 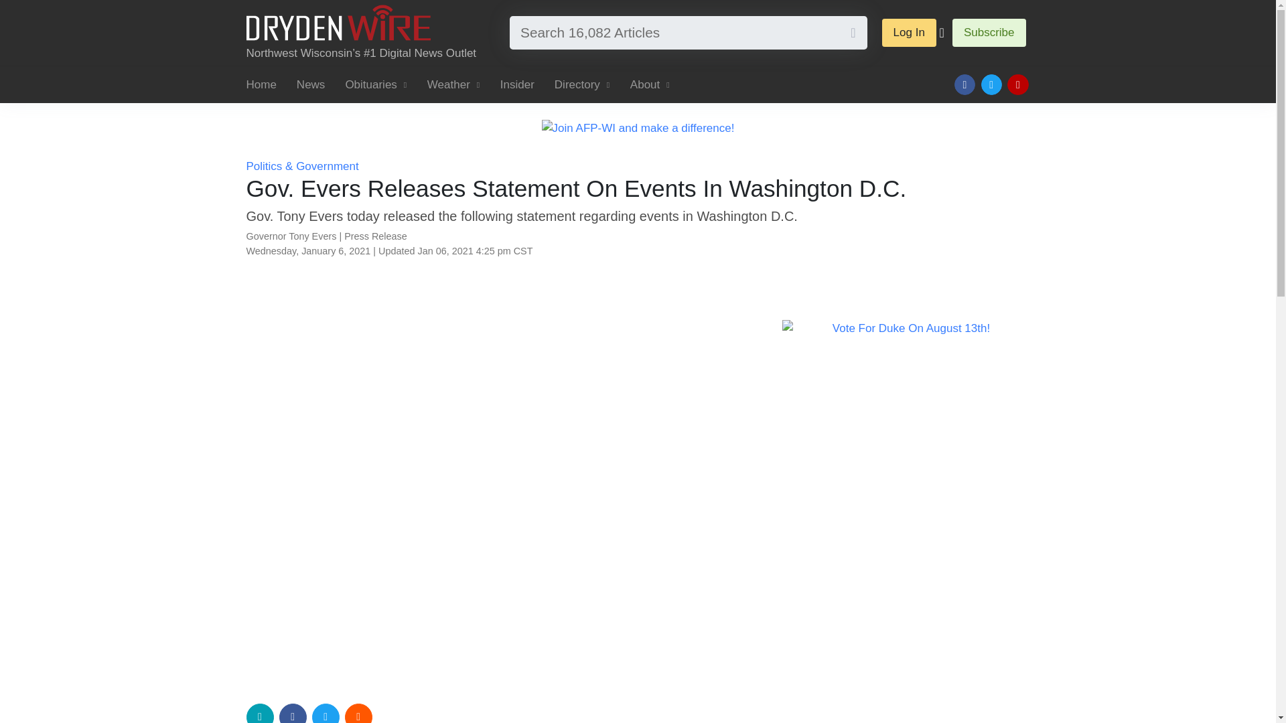 I want to click on About, so click(x=650, y=84).